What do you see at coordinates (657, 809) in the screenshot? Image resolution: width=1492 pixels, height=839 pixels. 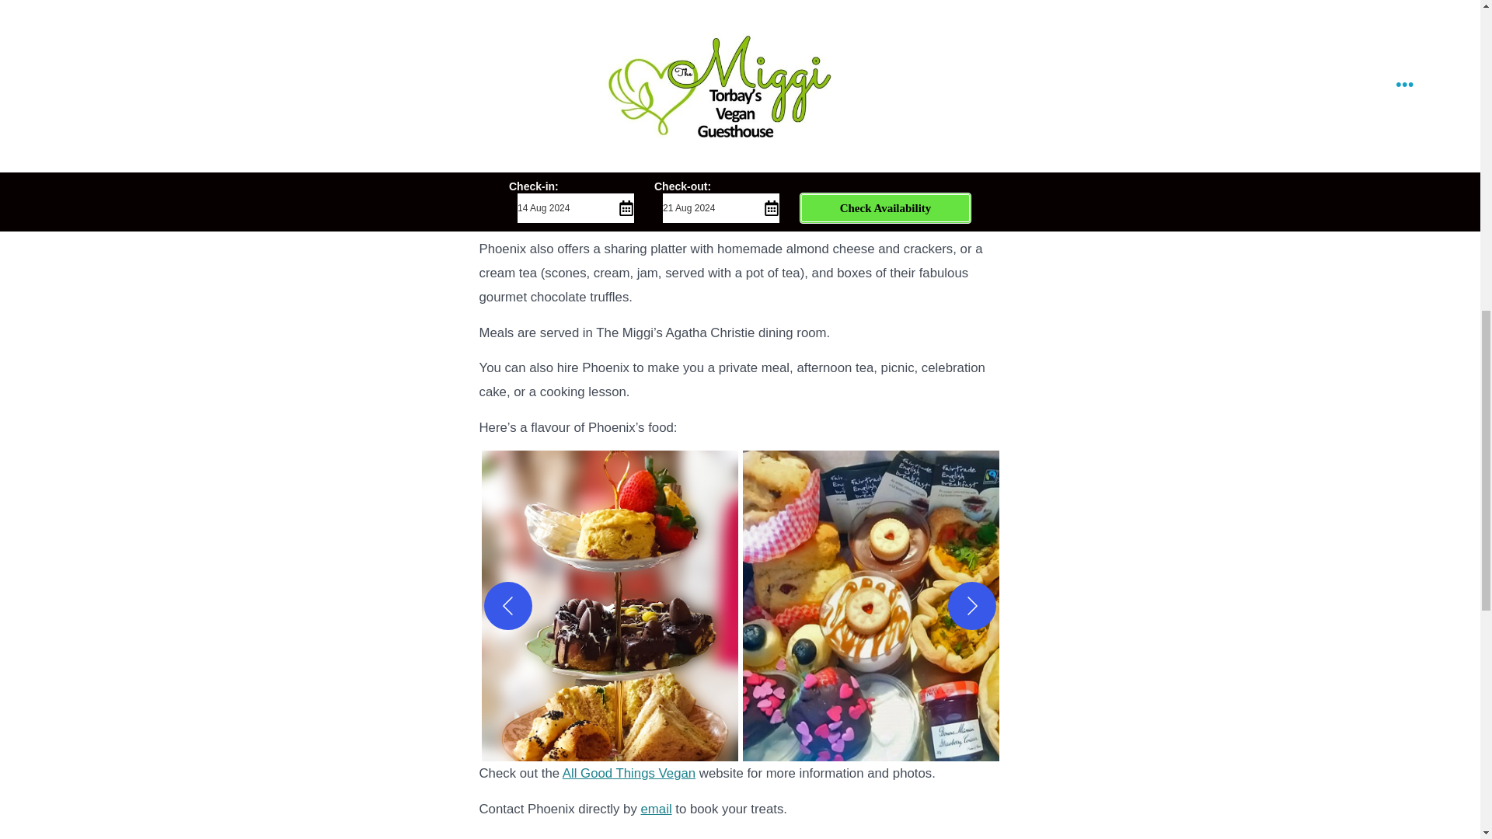 I see `email` at bounding box center [657, 809].